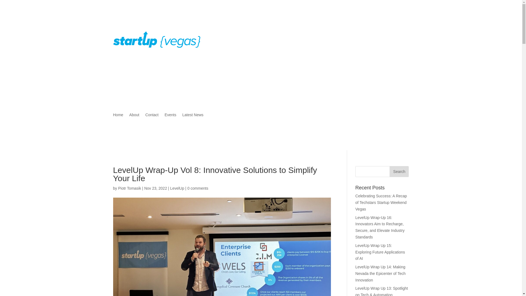 The image size is (526, 296). Describe the element at coordinates (177, 188) in the screenshot. I see `LevelUp` at that location.